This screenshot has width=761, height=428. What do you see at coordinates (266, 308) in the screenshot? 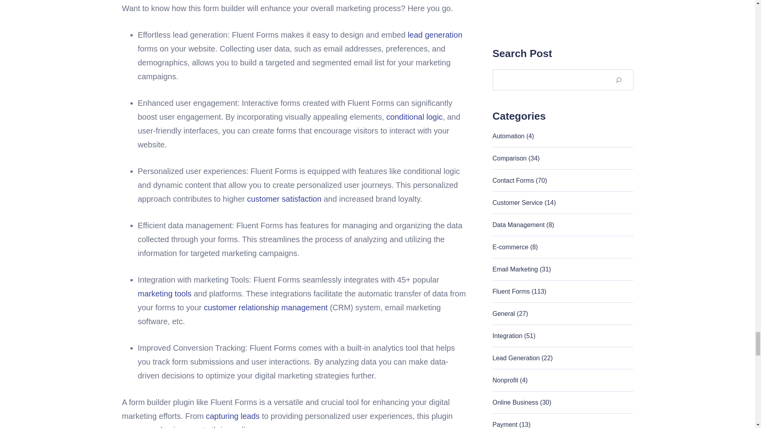
I see `customer relationship management` at bounding box center [266, 308].